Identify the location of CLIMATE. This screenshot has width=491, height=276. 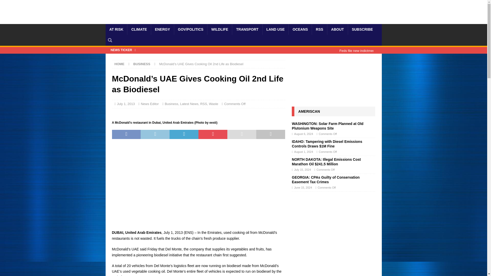
(139, 29).